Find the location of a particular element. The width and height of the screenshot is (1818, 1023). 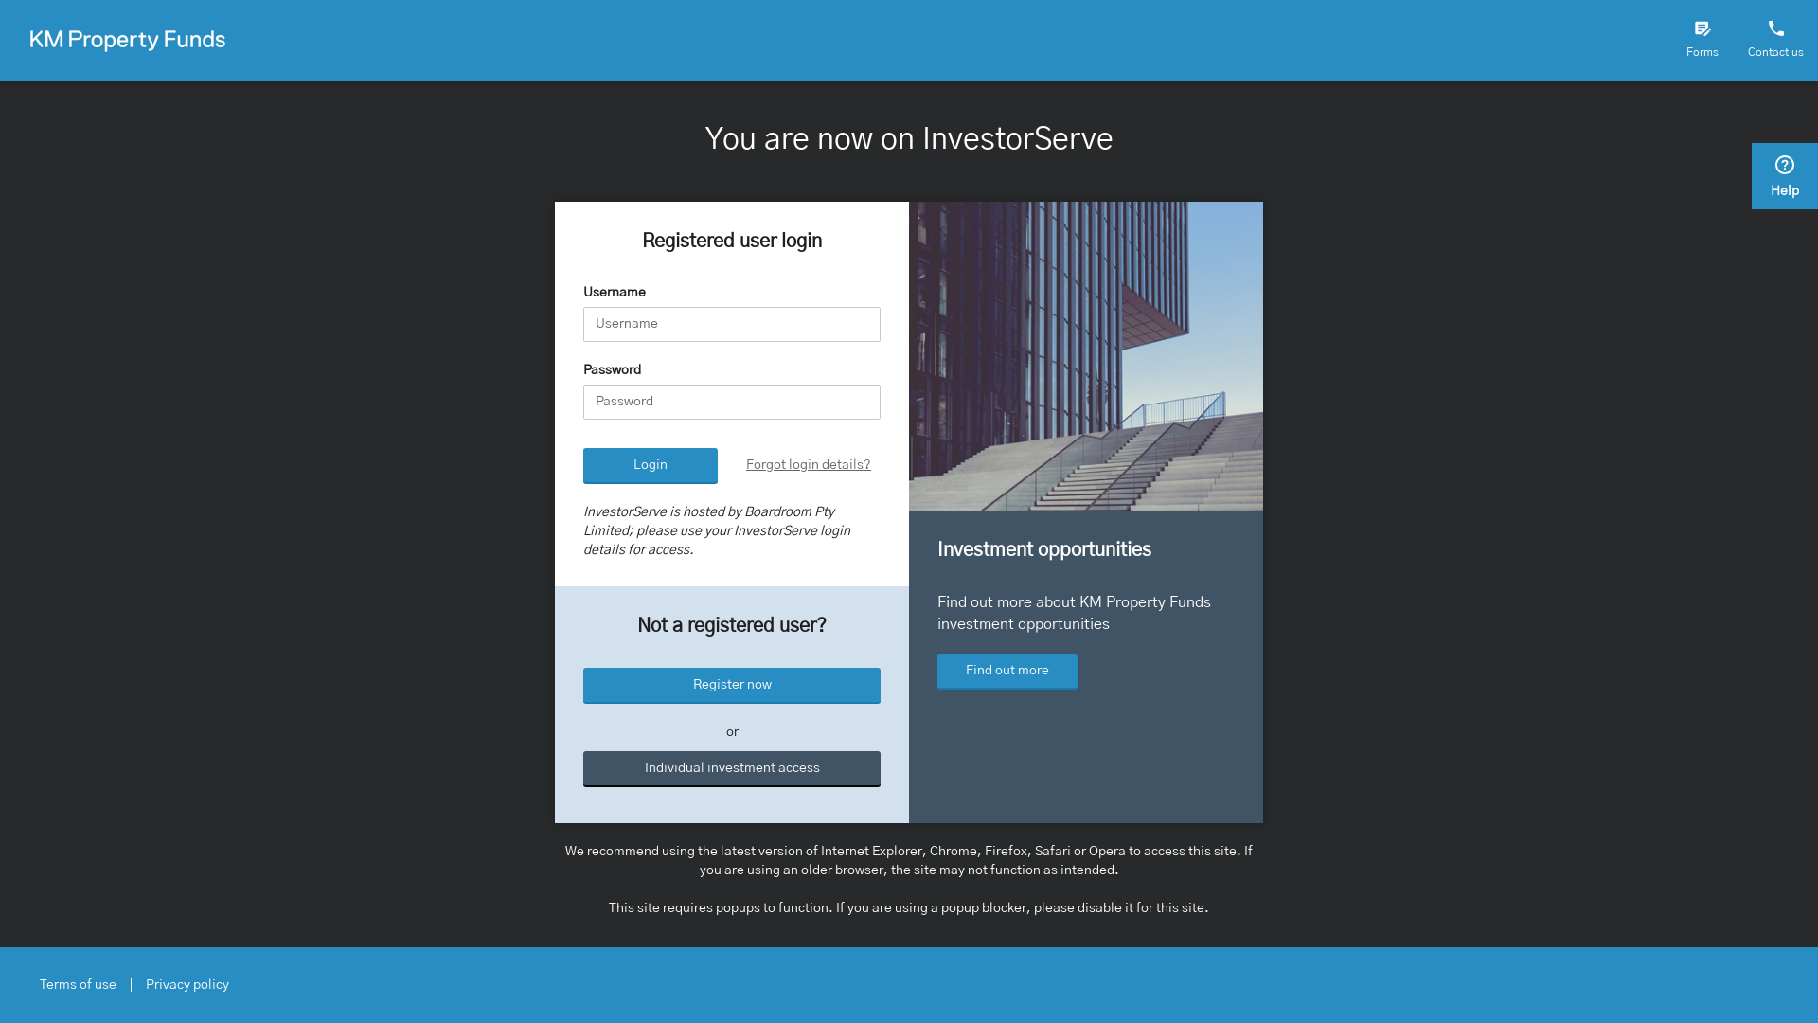

Login is located at coordinates (651, 466).